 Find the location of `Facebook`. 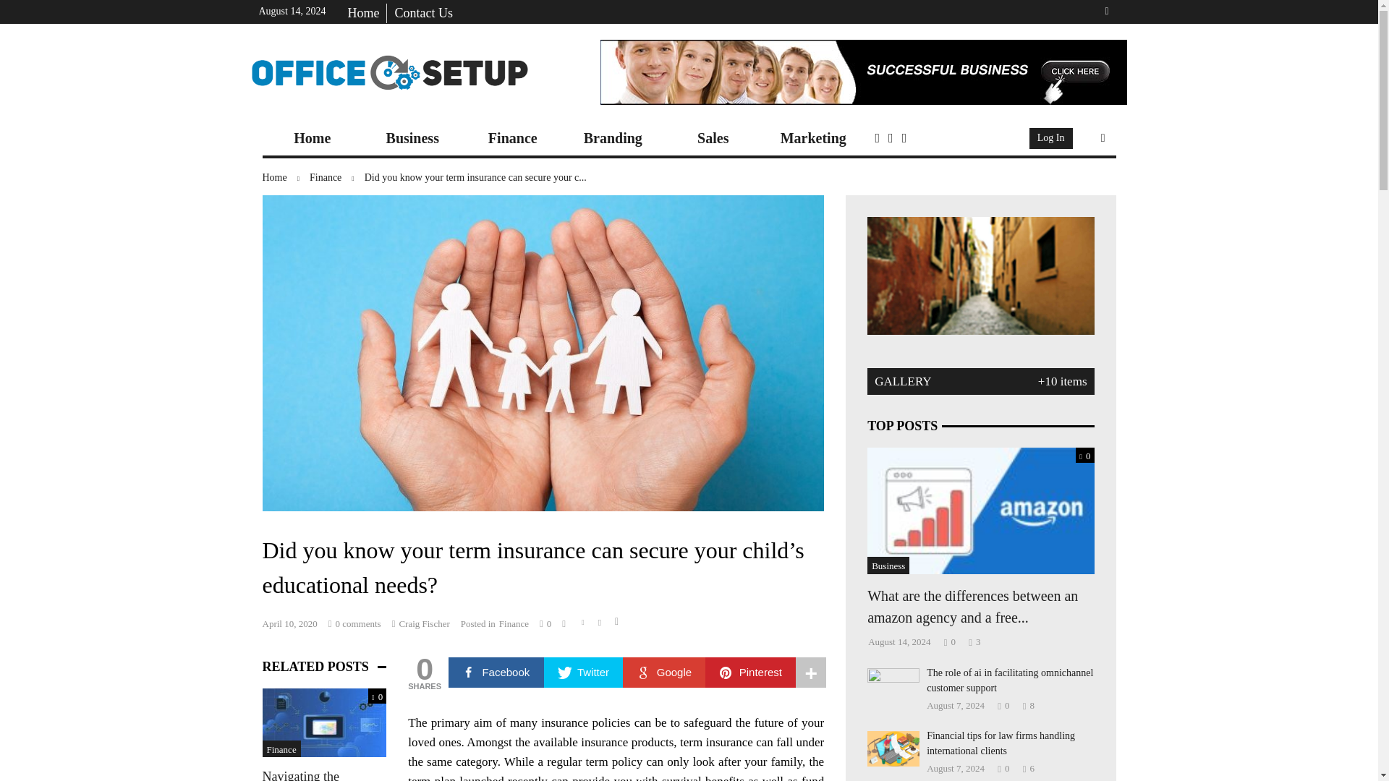

Facebook is located at coordinates (496, 673).